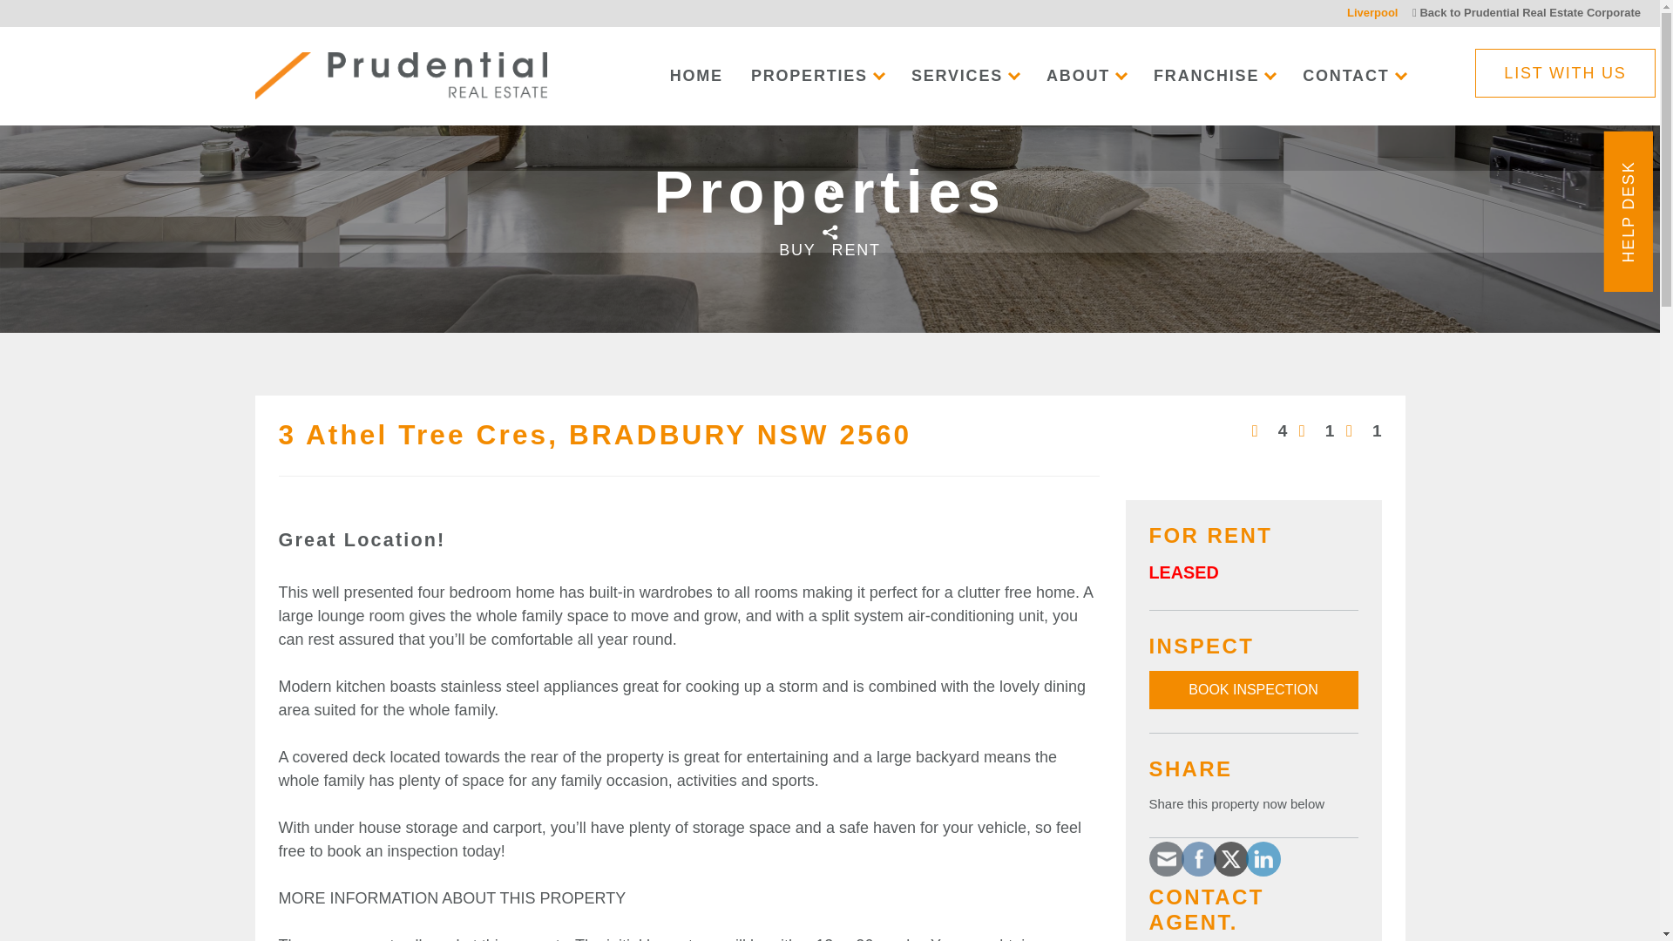 This screenshot has height=941, width=1673. Describe the element at coordinates (1364, 430) in the screenshot. I see `Parking Spaces` at that location.